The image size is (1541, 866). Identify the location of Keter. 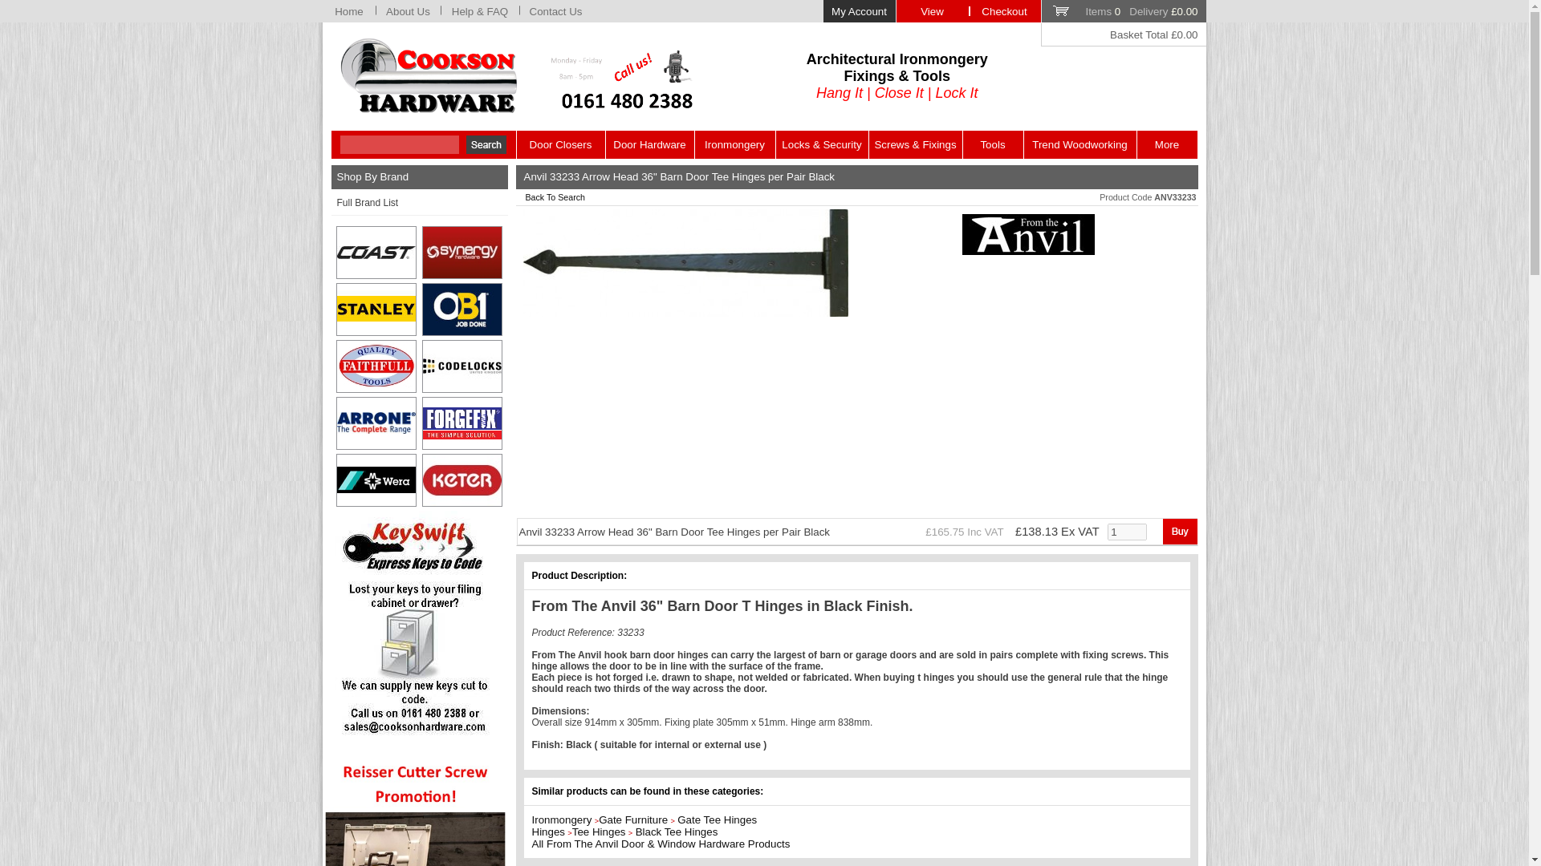
(462, 480).